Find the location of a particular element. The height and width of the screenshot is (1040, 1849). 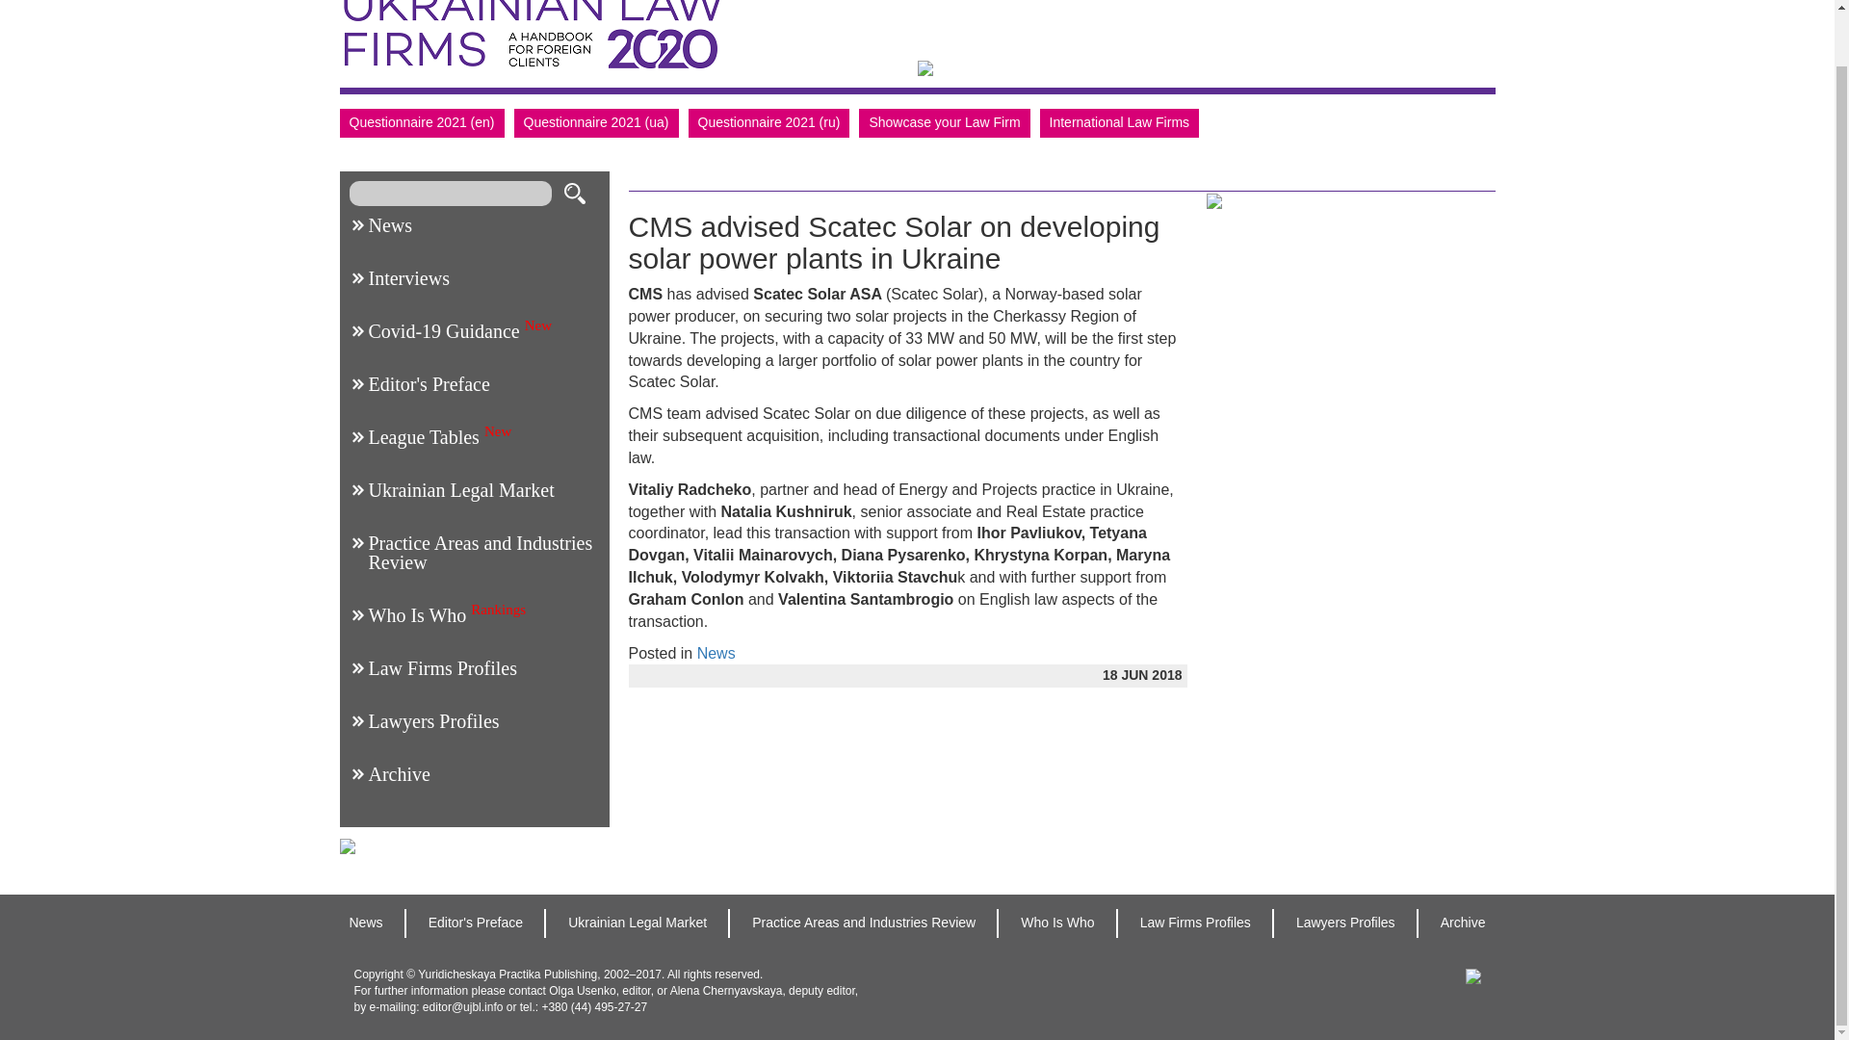

Ukrainian Legal Market is located at coordinates (460, 489).